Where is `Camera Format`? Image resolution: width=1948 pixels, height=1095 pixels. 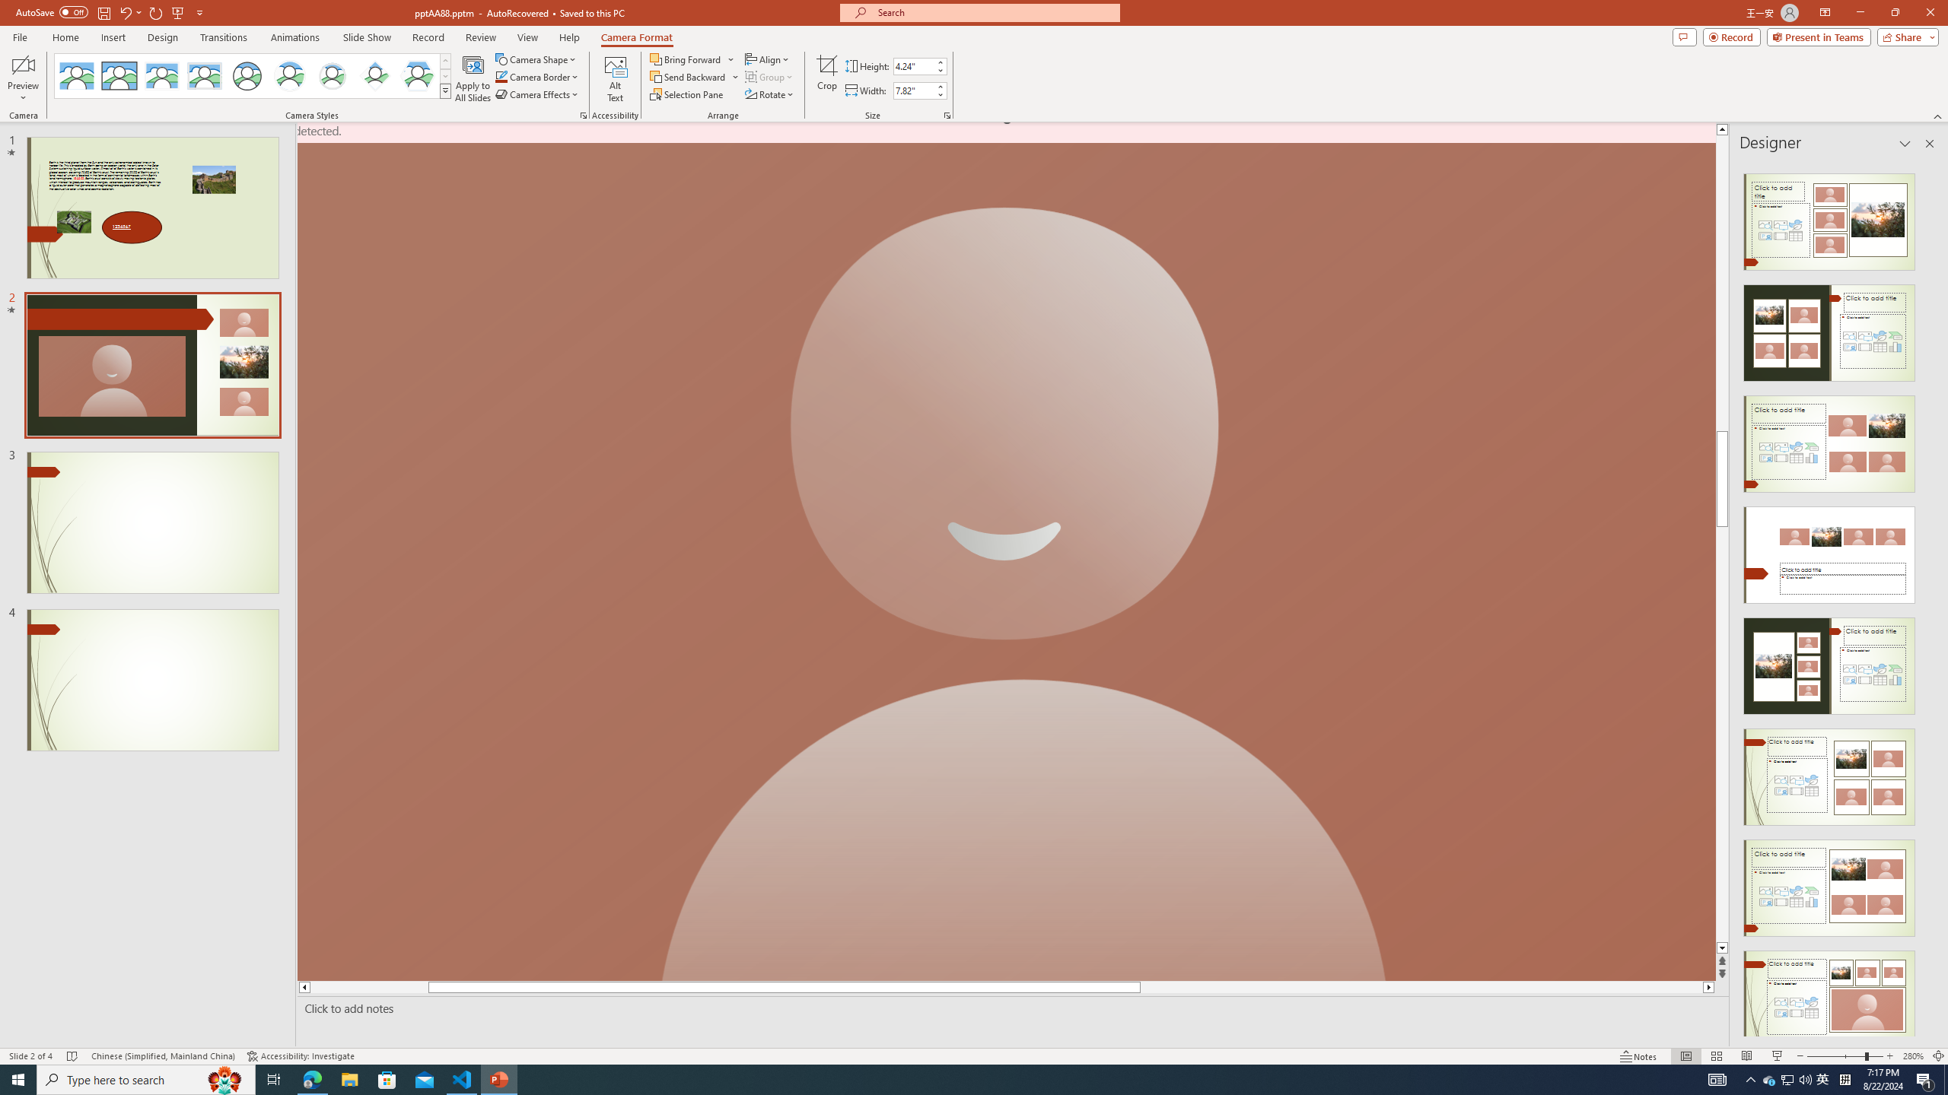 Camera Format is located at coordinates (637, 37).